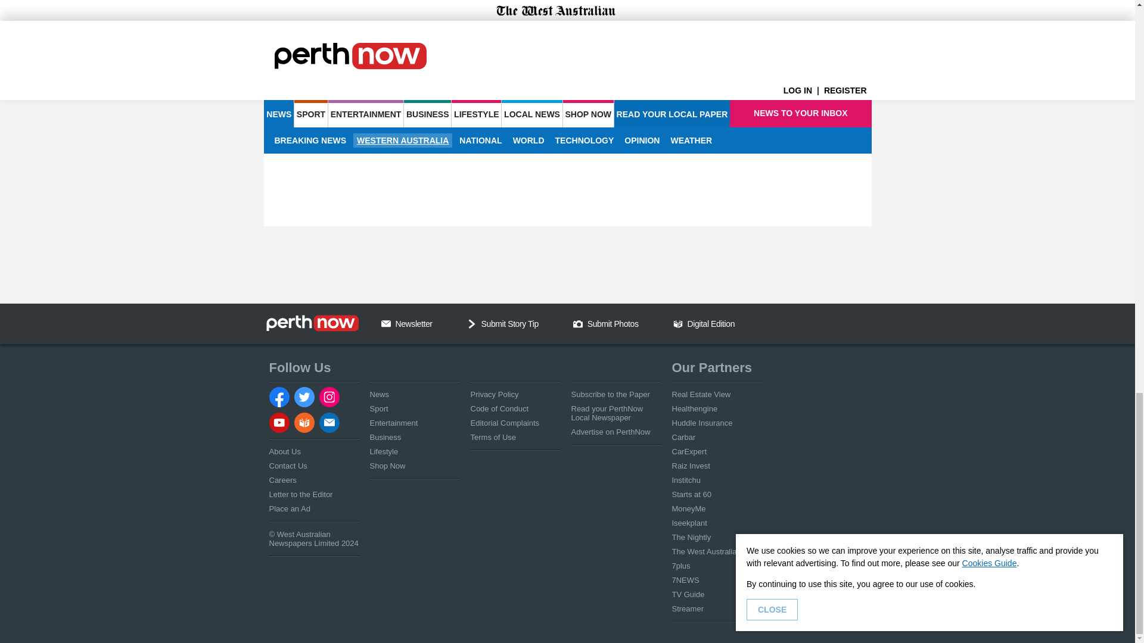  I want to click on Camera Icon, so click(577, 323).